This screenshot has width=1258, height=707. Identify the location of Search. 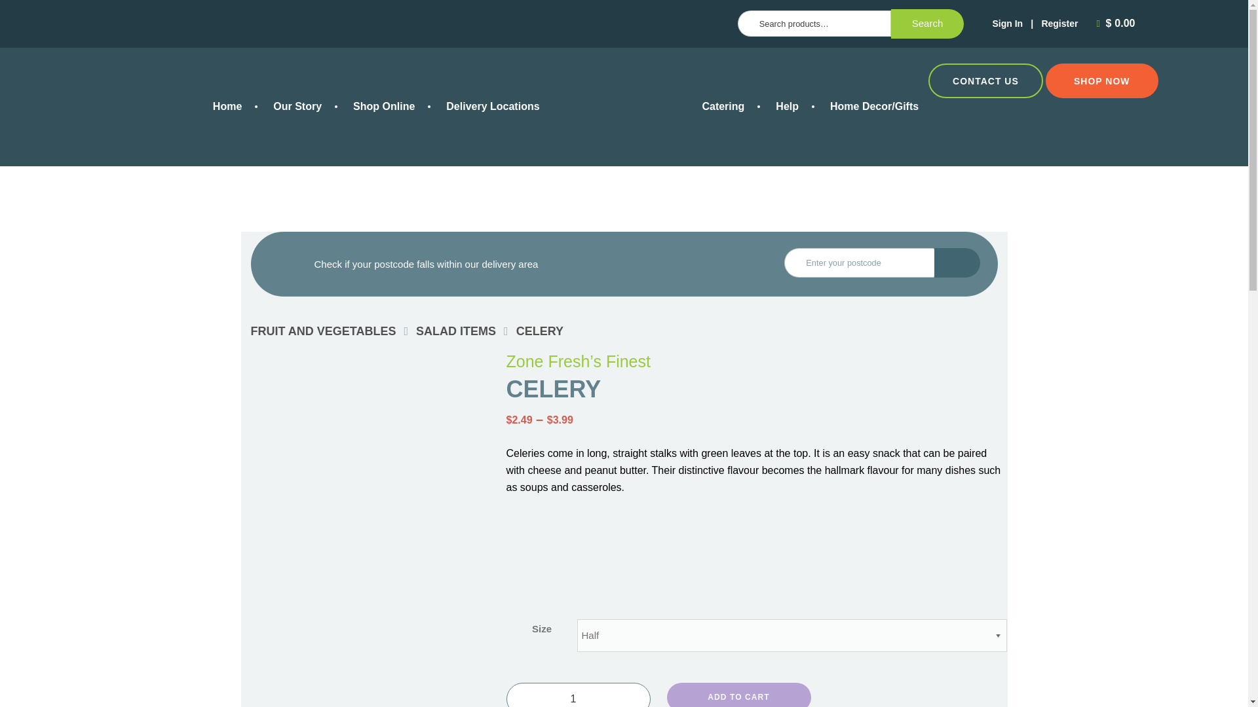
(928, 24).